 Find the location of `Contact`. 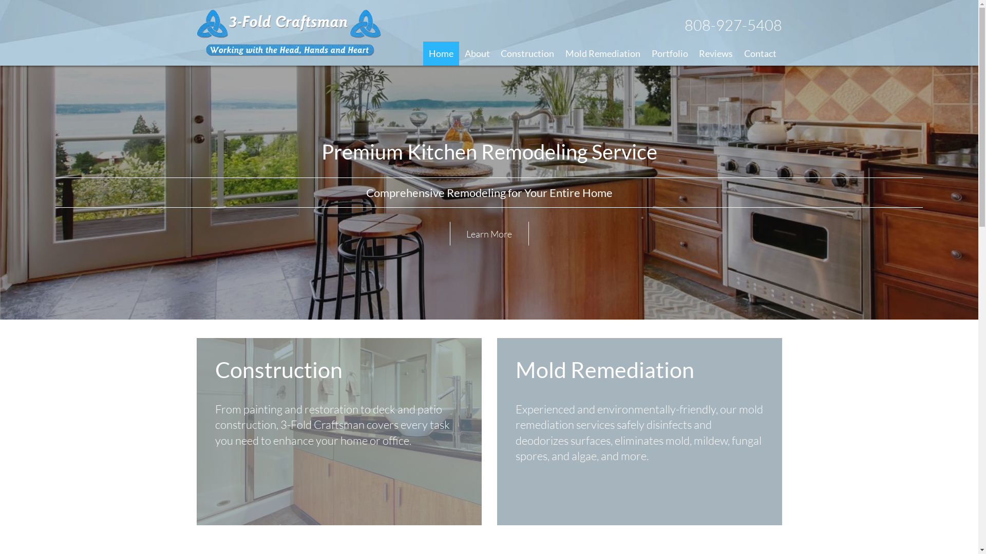

Contact is located at coordinates (760, 53).